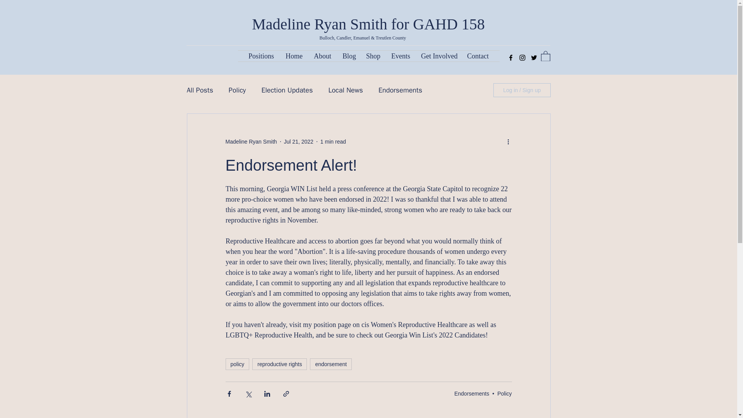  Describe the element at coordinates (400, 90) in the screenshot. I see `Endorsements` at that location.